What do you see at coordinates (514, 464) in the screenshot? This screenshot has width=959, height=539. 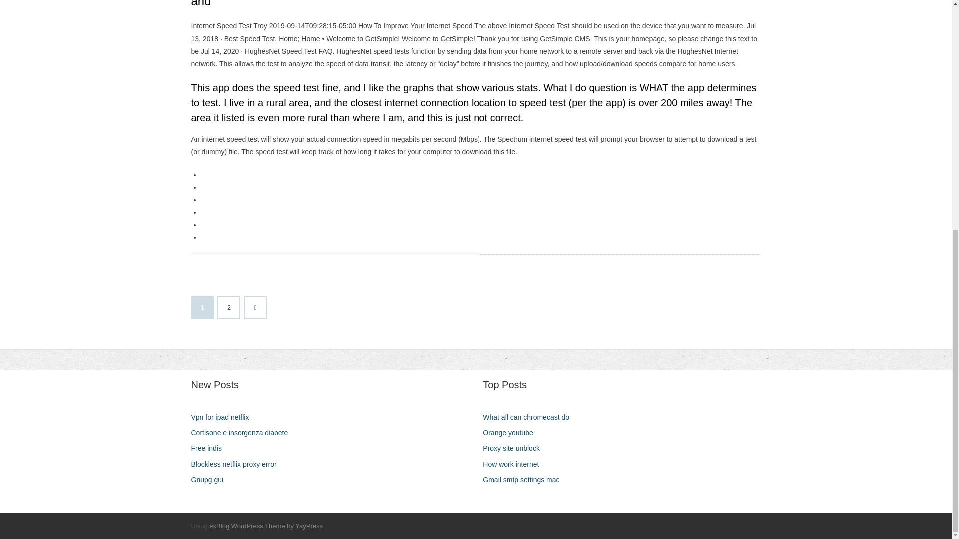 I see `How work internet` at bounding box center [514, 464].